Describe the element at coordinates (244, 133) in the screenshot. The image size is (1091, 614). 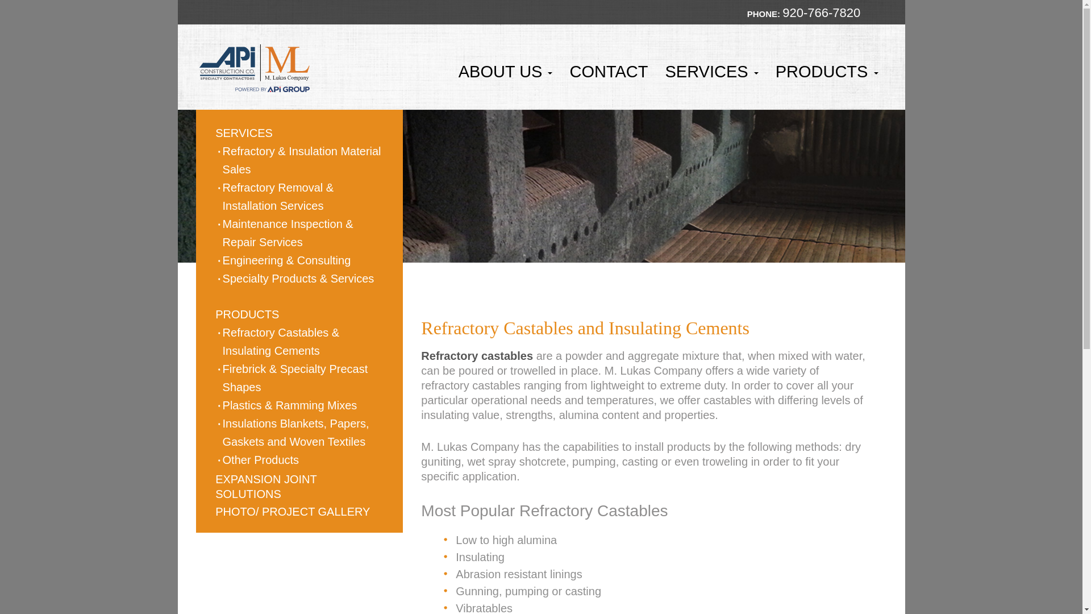
I see `SERVICES` at that location.